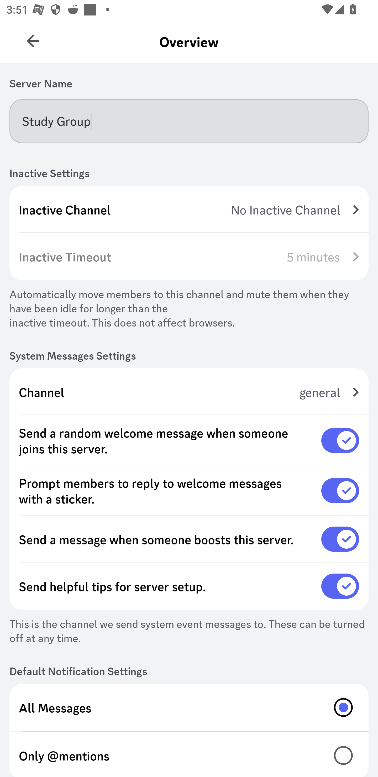 This screenshot has width=378, height=777. I want to click on   Study Group SG, so click(33, 38).